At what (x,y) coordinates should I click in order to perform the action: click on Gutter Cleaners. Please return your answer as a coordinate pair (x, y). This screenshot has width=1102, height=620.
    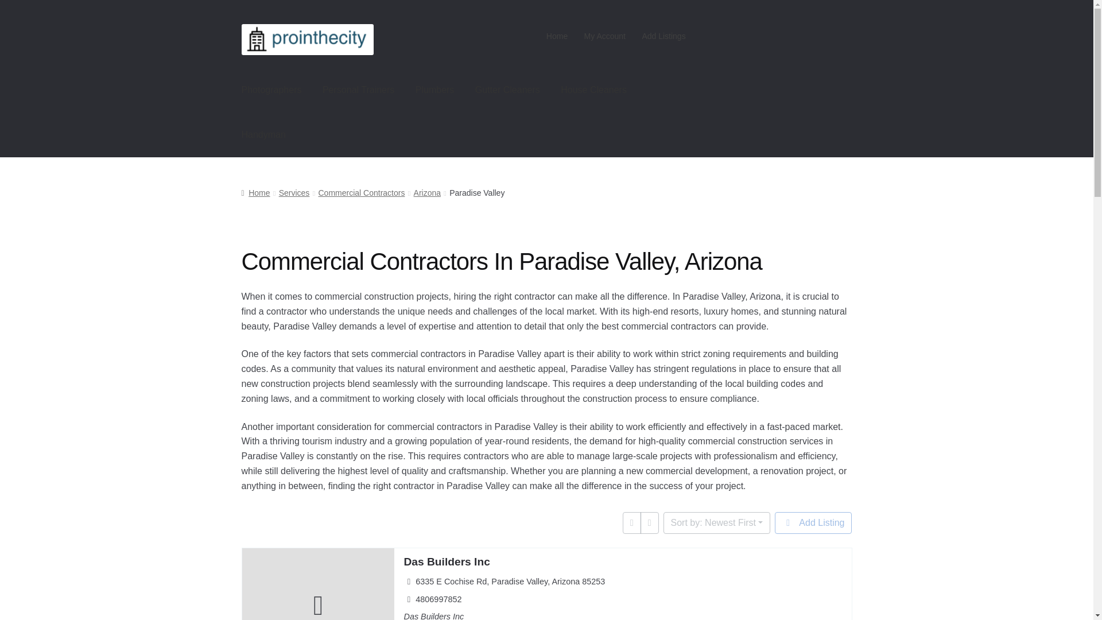
    Looking at the image, I should click on (507, 90).